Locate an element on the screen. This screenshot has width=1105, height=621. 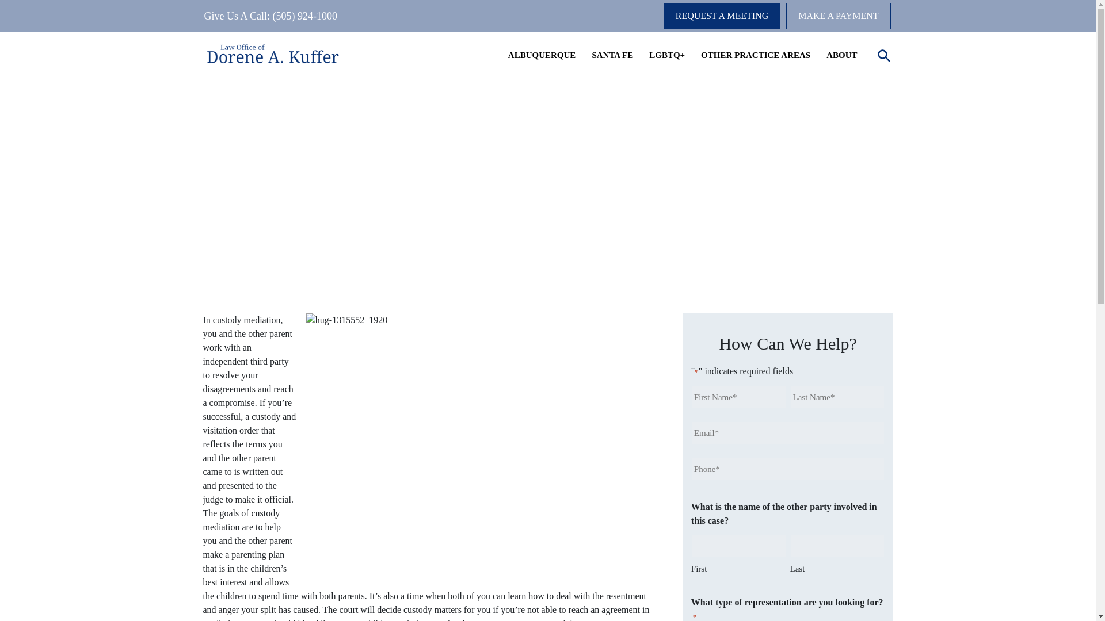
REQUEST A MEETING is located at coordinates (722, 16).